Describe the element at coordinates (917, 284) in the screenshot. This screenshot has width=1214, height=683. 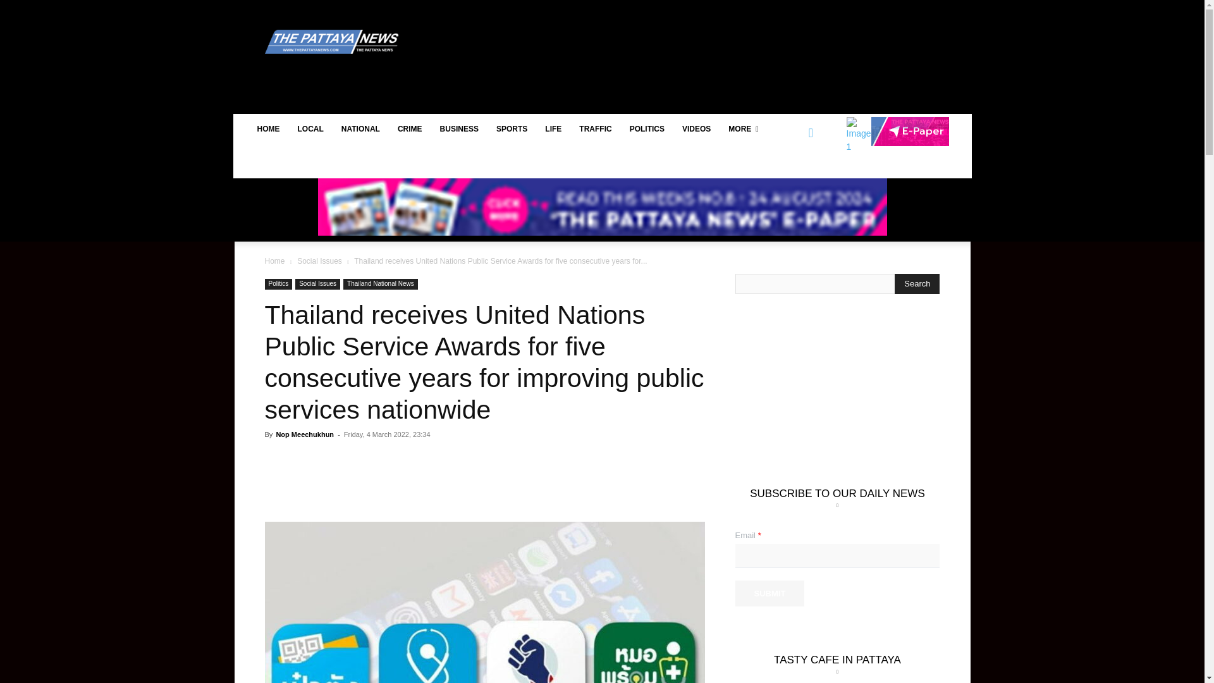
I see `Search` at that location.